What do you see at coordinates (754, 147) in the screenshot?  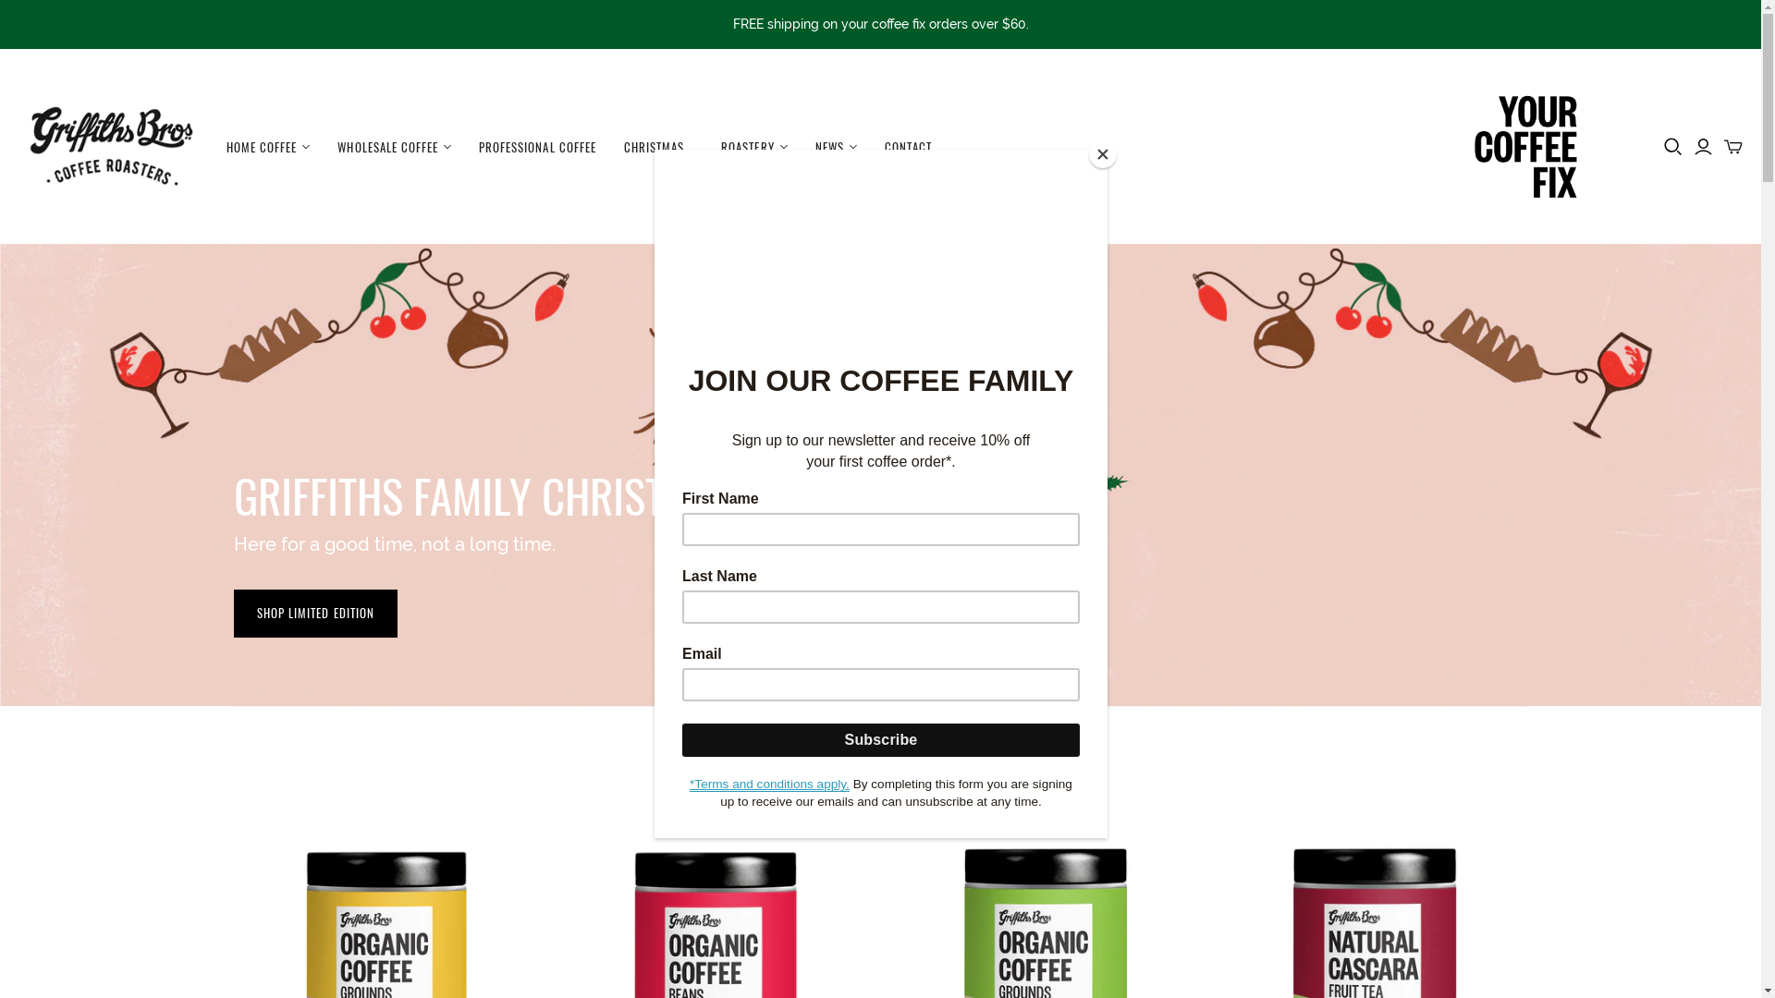 I see `ROASTERY` at bounding box center [754, 147].